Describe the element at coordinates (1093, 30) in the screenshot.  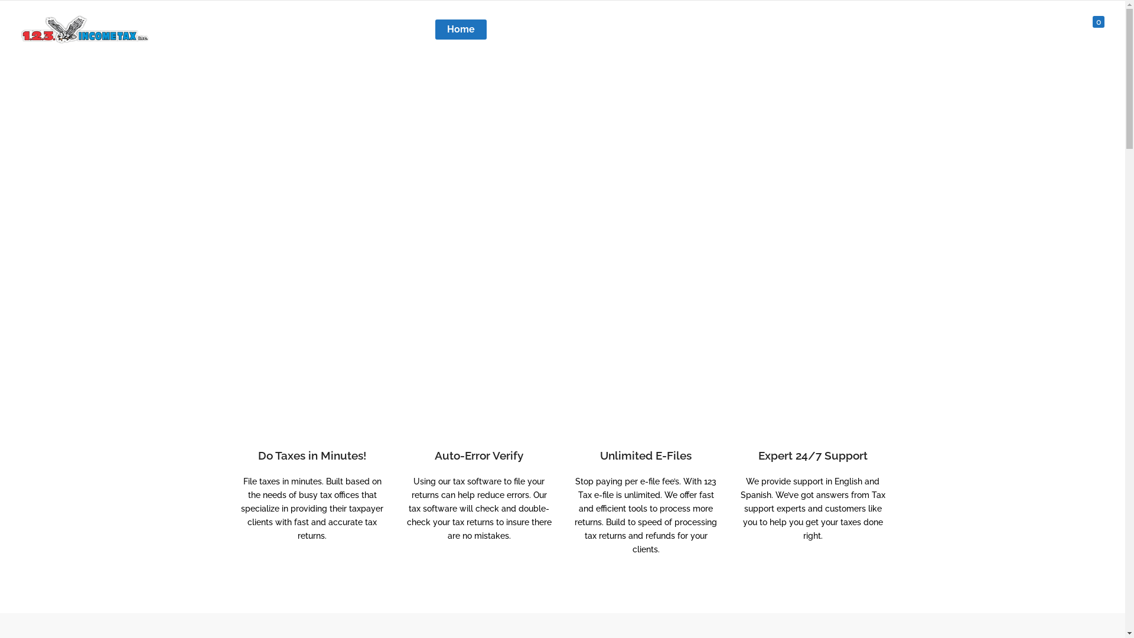
I see `0` at that location.